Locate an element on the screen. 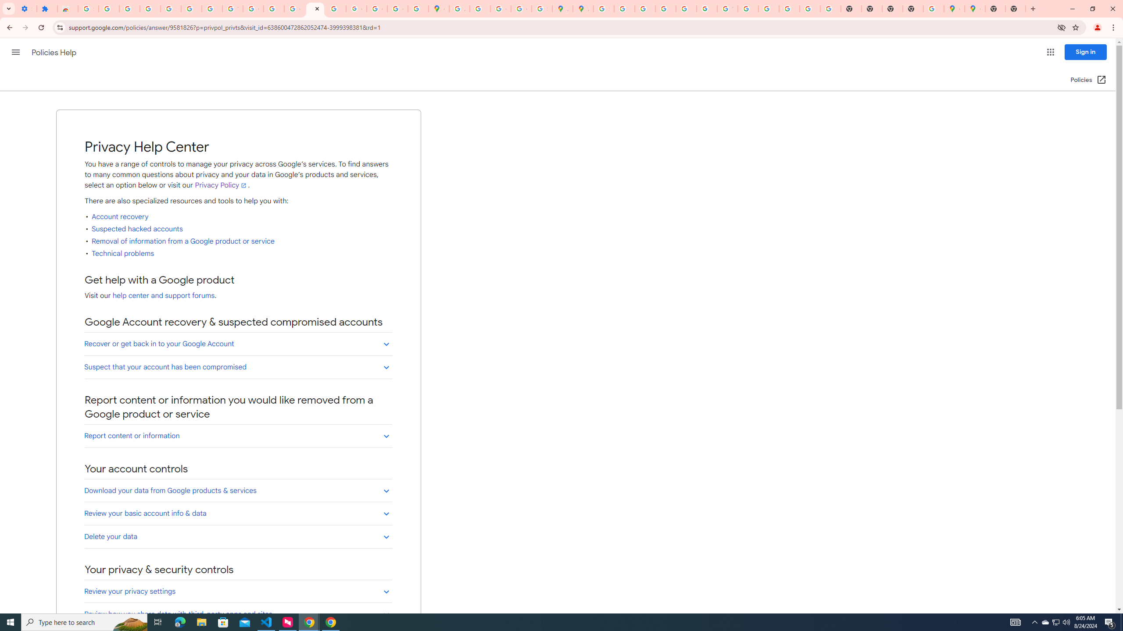  Review your basic account info & data is located at coordinates (238, 513).